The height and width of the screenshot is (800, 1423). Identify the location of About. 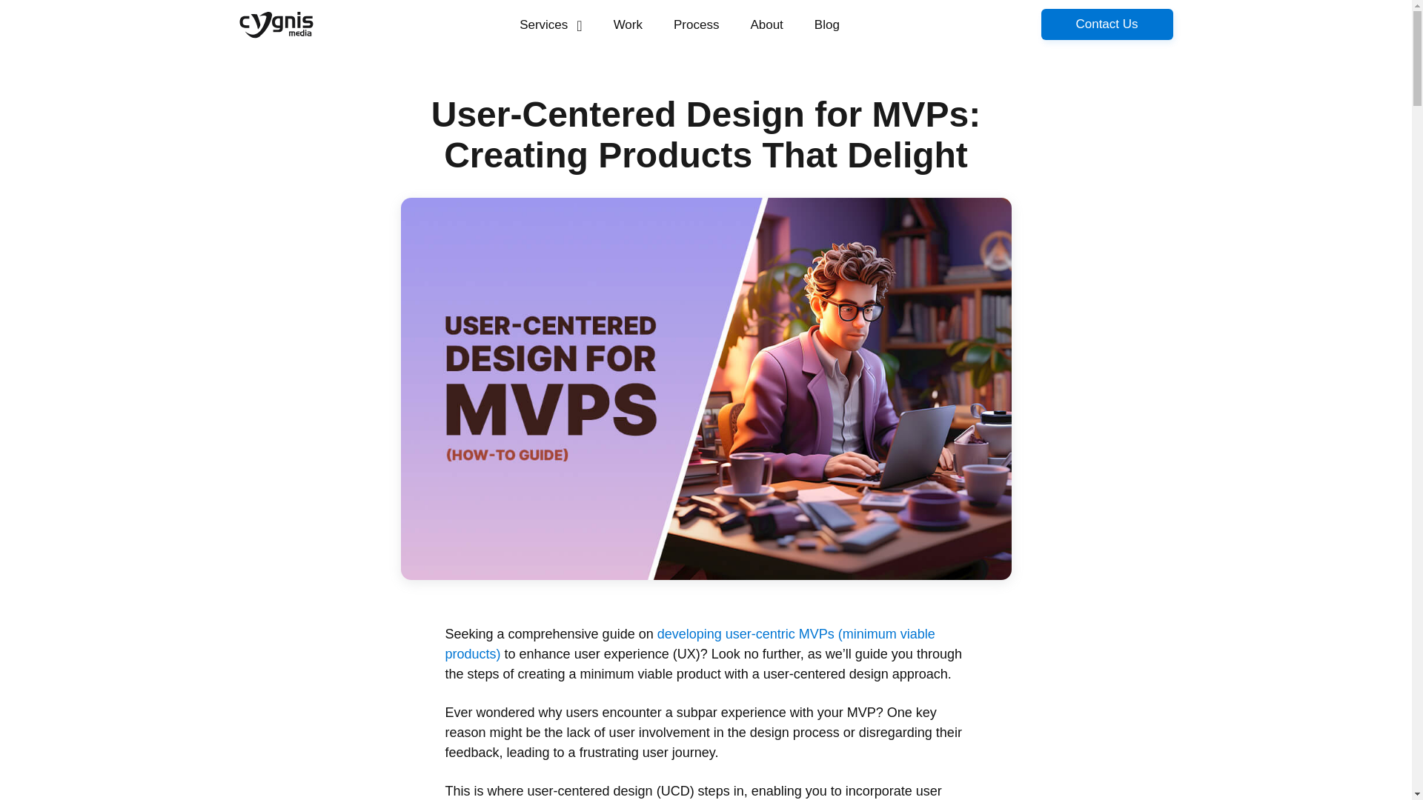
(766, 24).